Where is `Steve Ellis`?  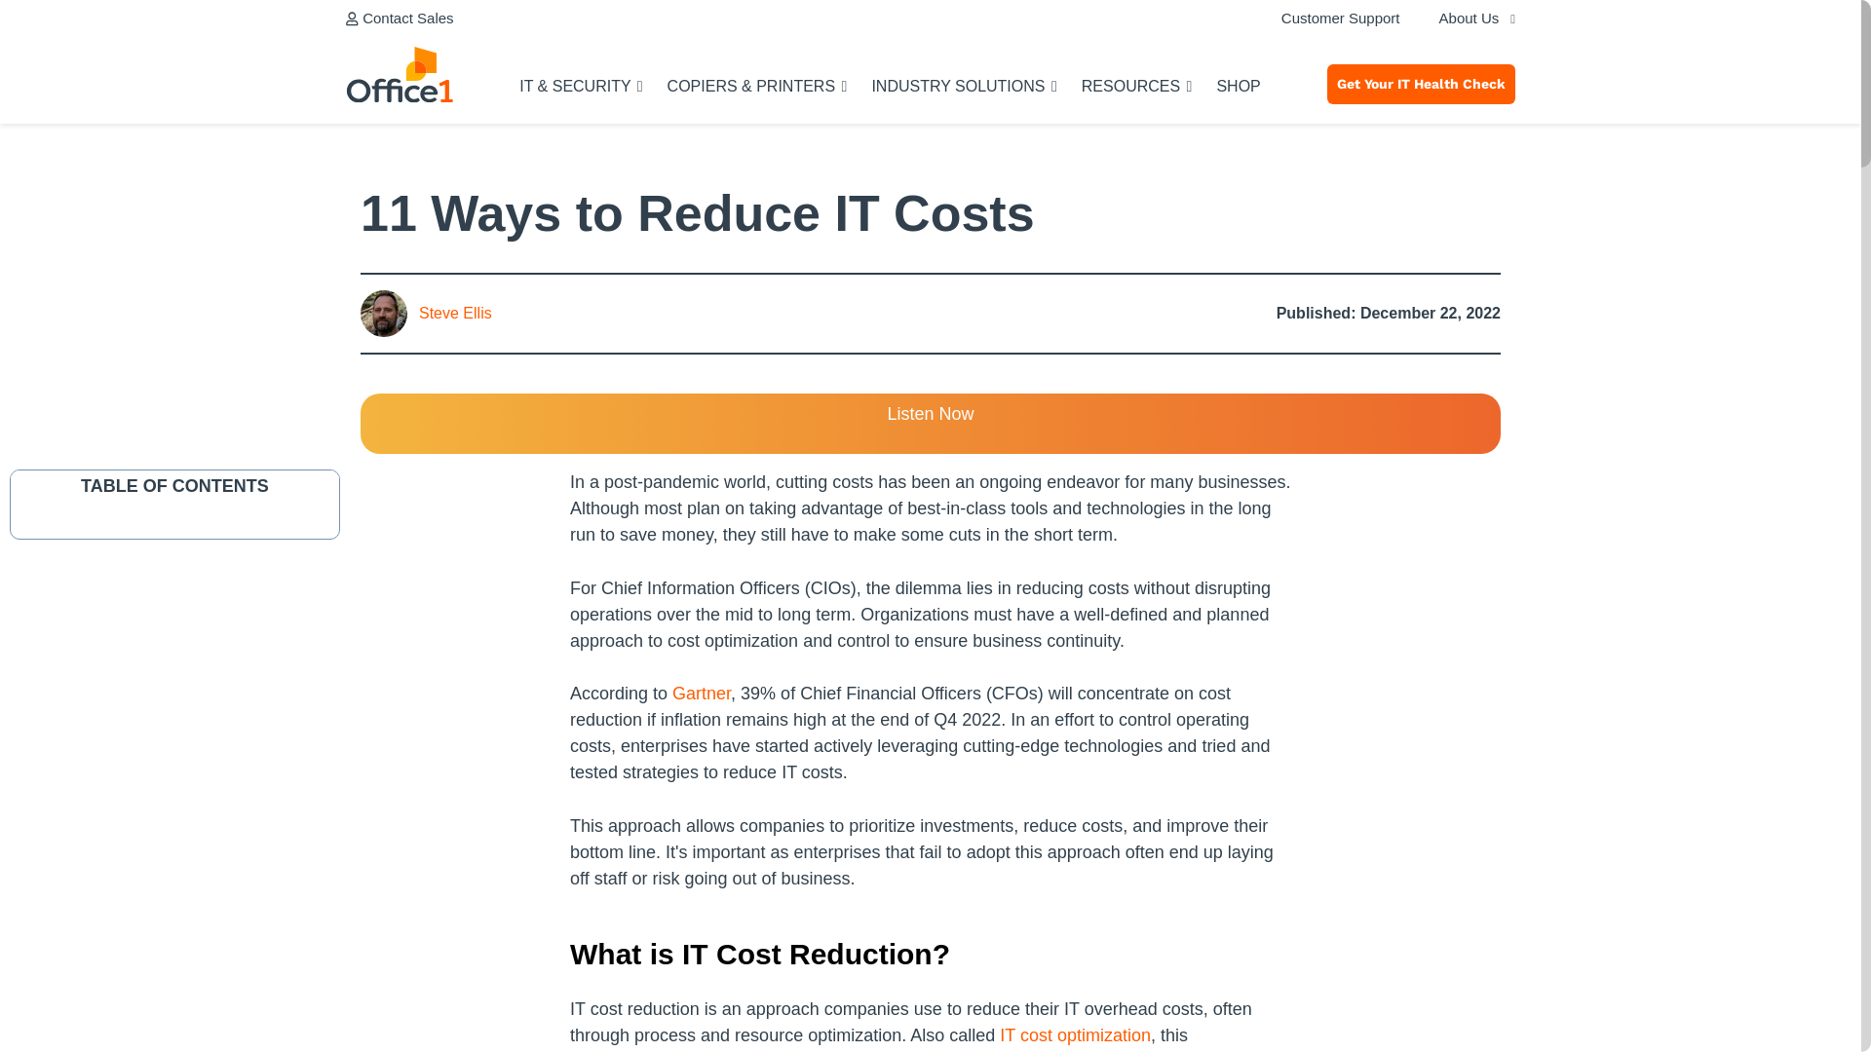
Steve Ellis is located at coordinates (426, 314).